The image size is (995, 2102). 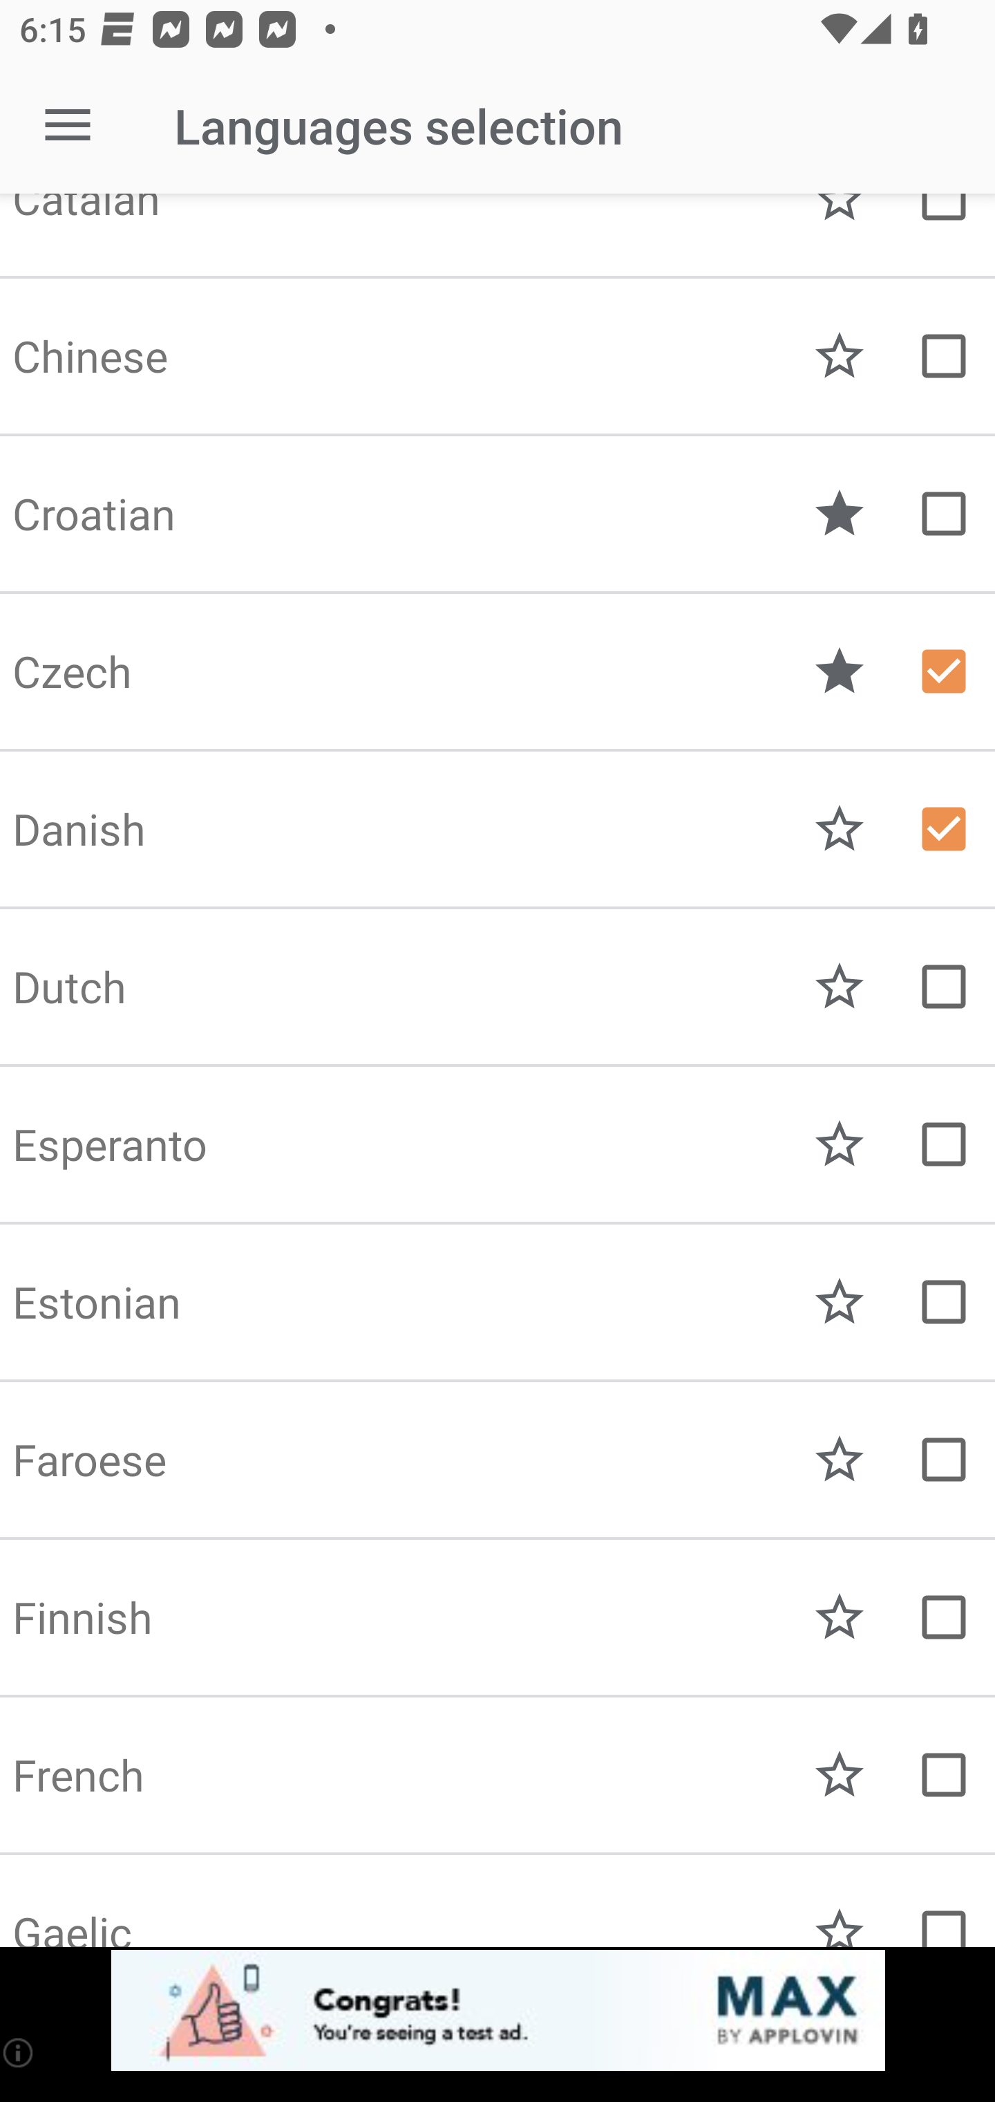 I want to click on Faroese Favorite, so click(x=497, y=1460).